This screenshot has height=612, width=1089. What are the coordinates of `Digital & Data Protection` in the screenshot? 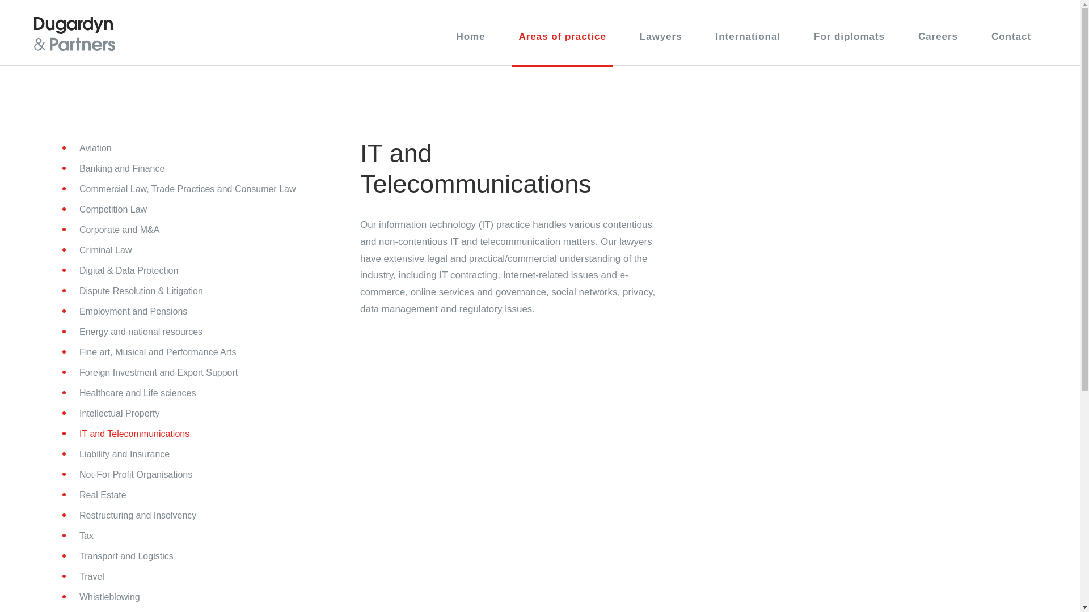 It's located at (121, 271).